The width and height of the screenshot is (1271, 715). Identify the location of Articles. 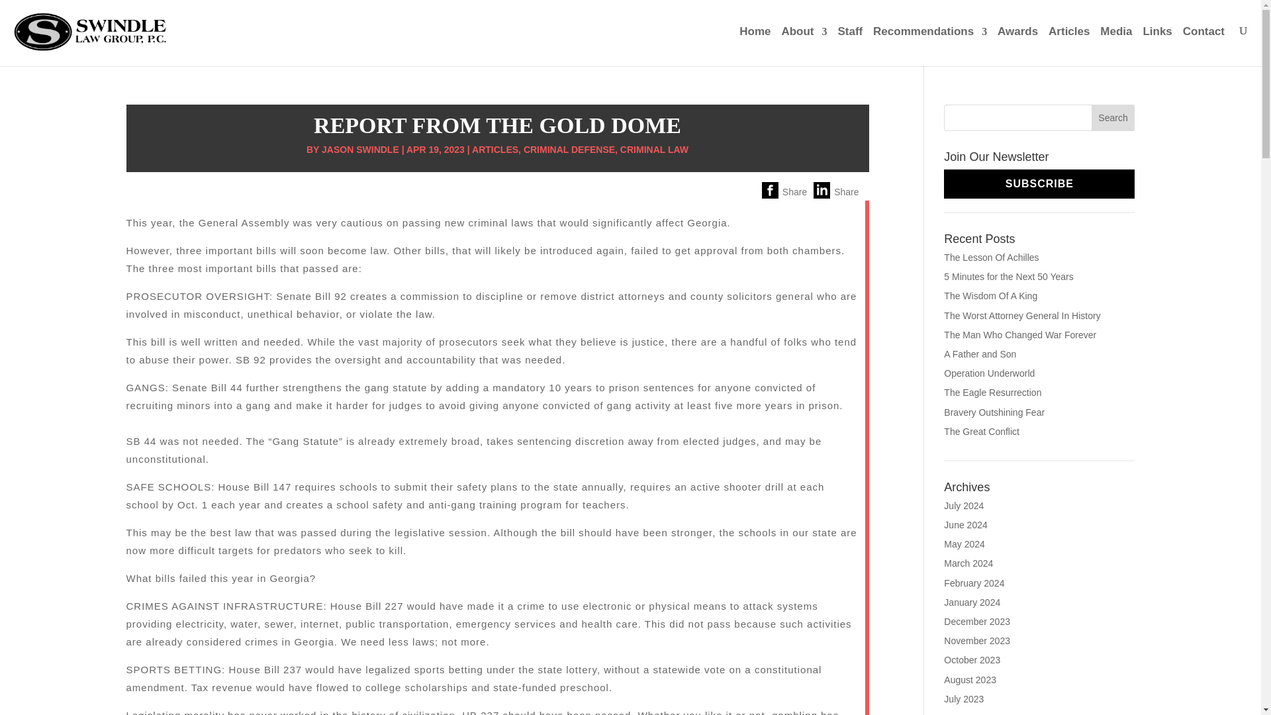
(1068, 44).